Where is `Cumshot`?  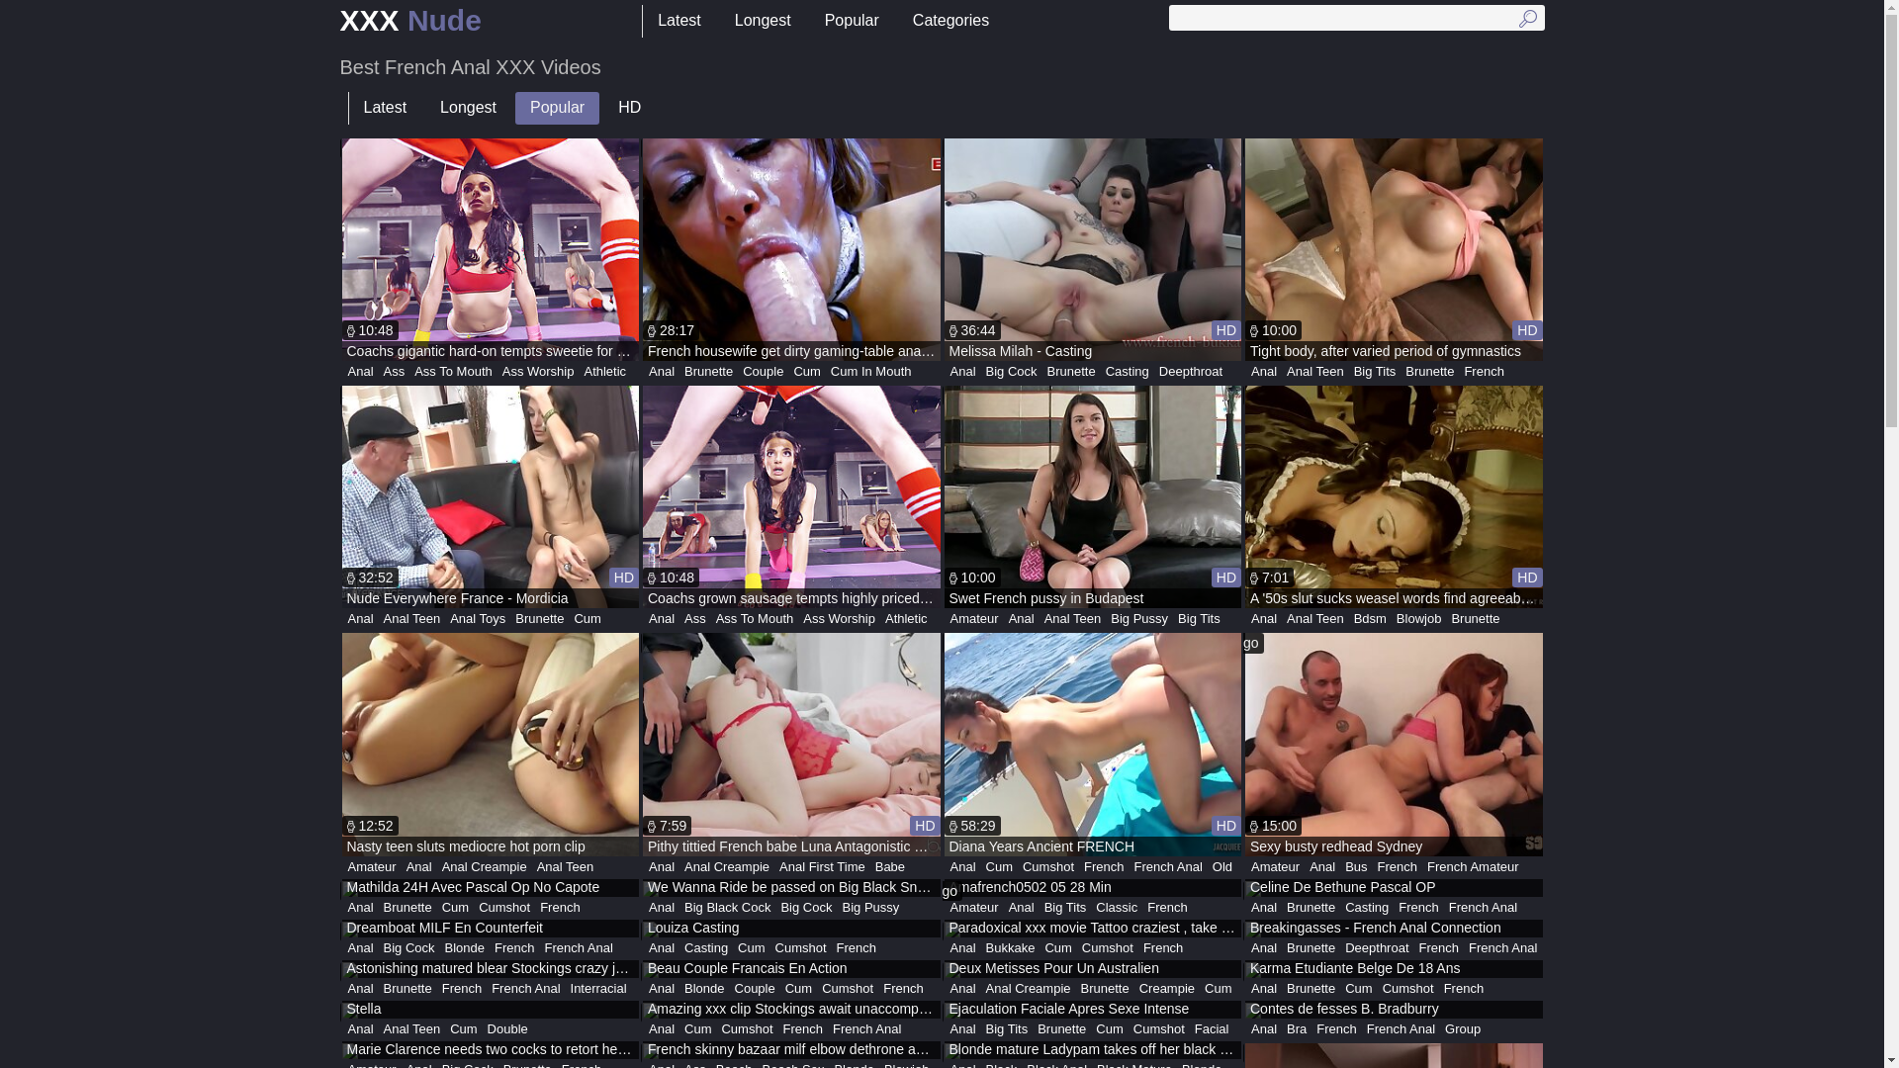 Cumshot is located at coordinates (747, 1029).